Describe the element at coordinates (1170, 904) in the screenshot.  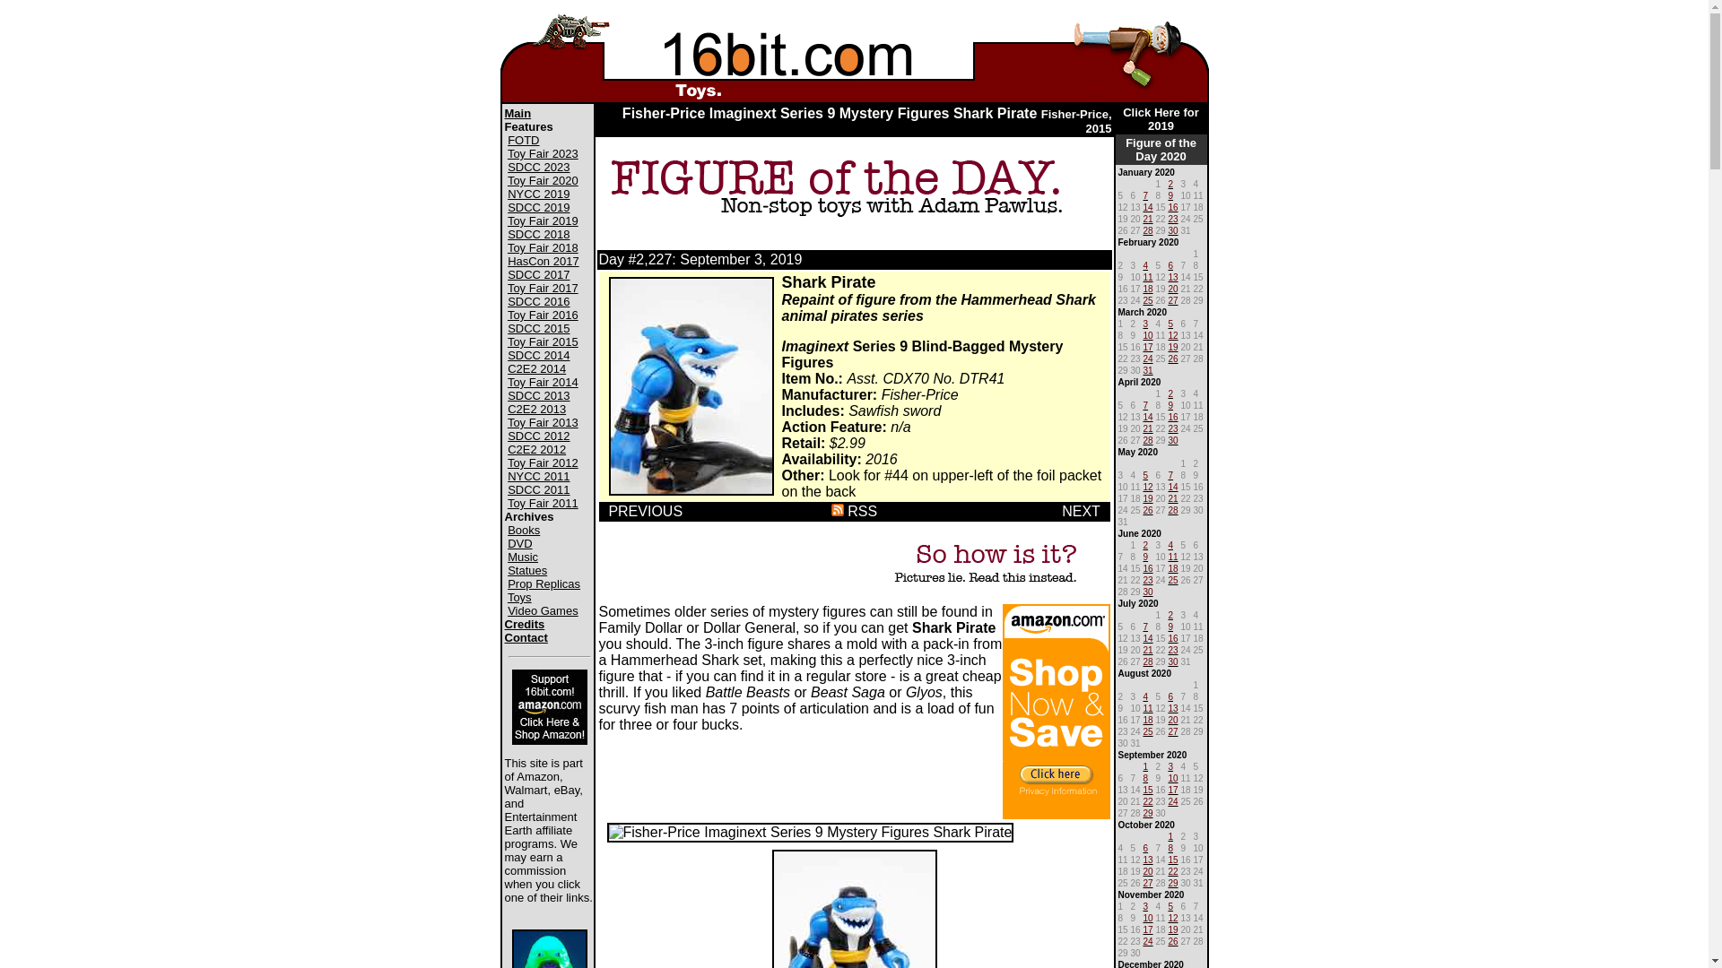
I see `5` at that location.